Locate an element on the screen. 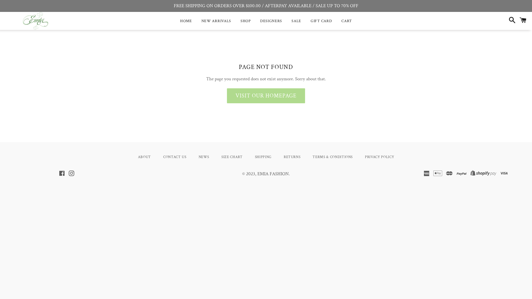  Search is located at coordinates (511, 21).